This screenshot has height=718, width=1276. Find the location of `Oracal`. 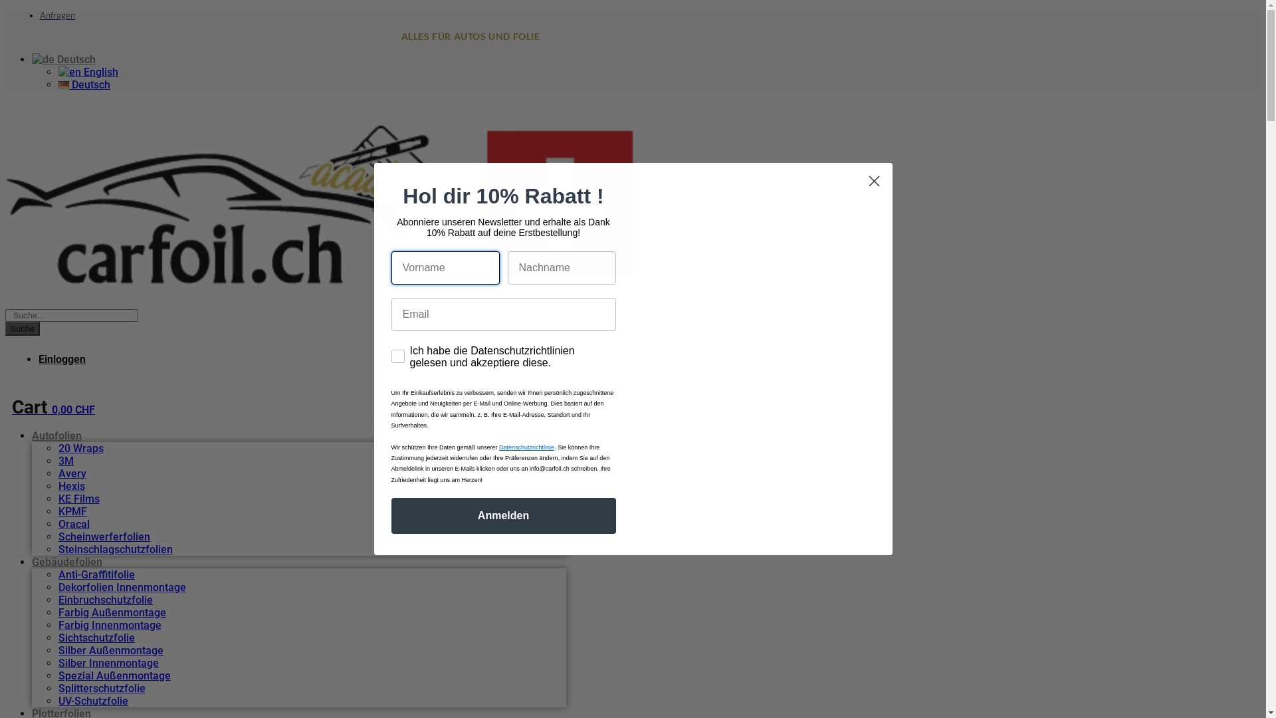

Oracal is located at coordinates (74, 524).